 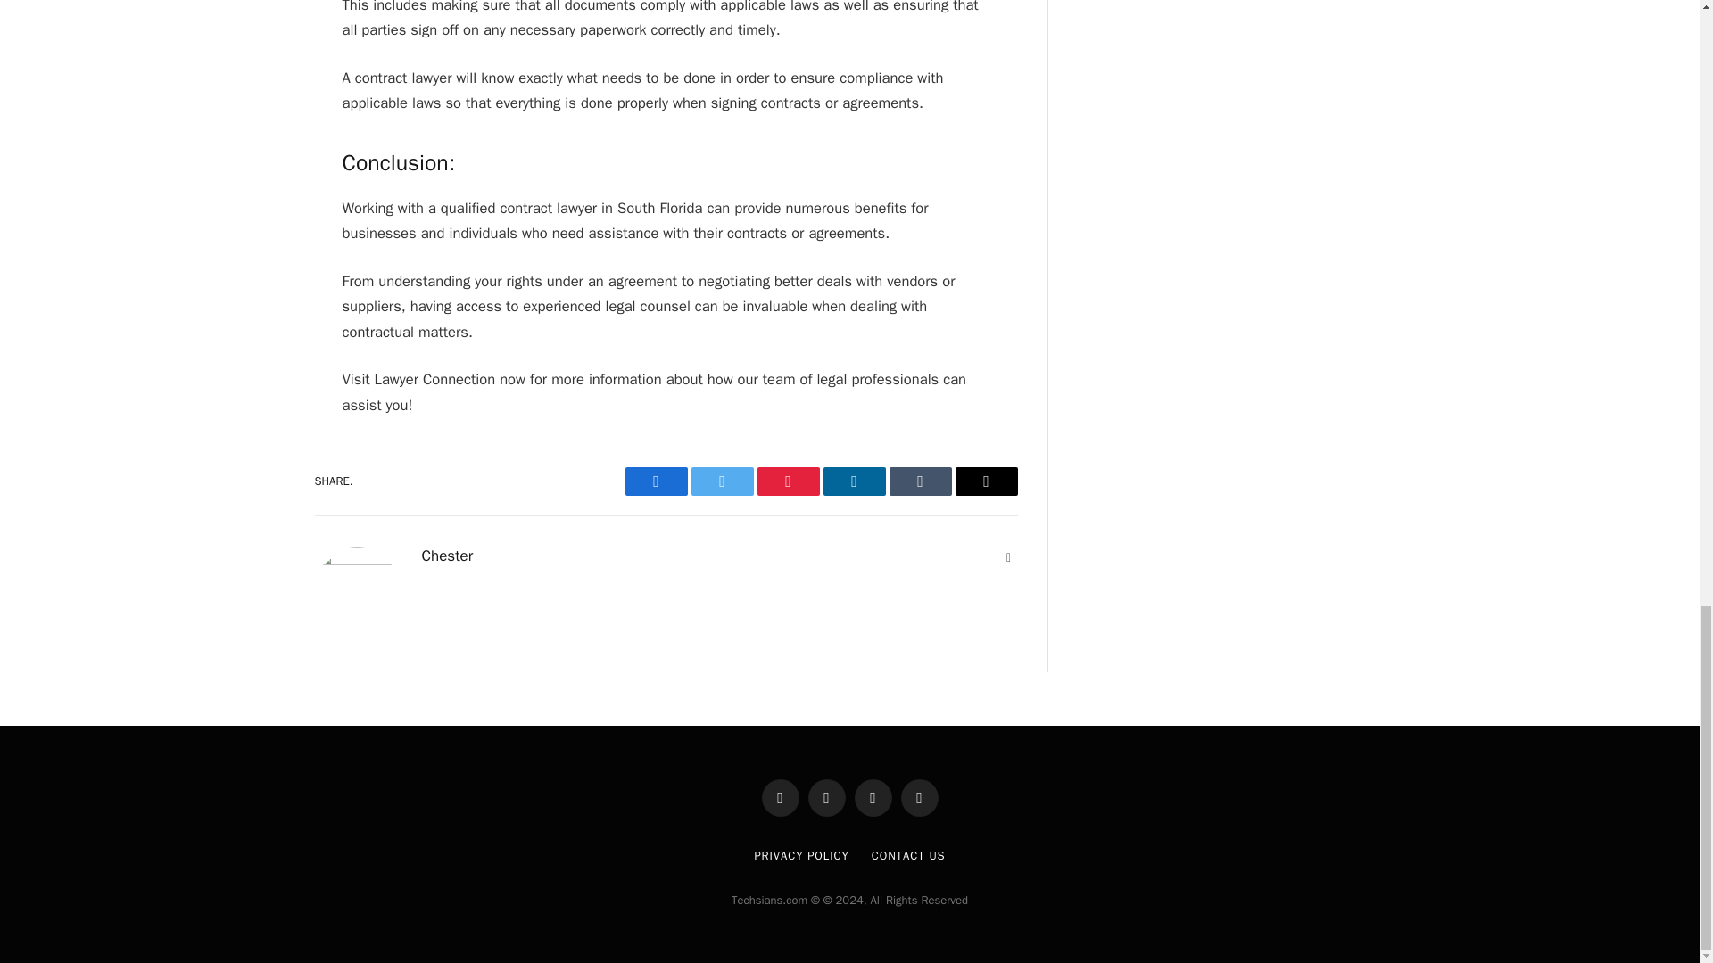 I want to click on Twitter, so click(x=721, y=481).